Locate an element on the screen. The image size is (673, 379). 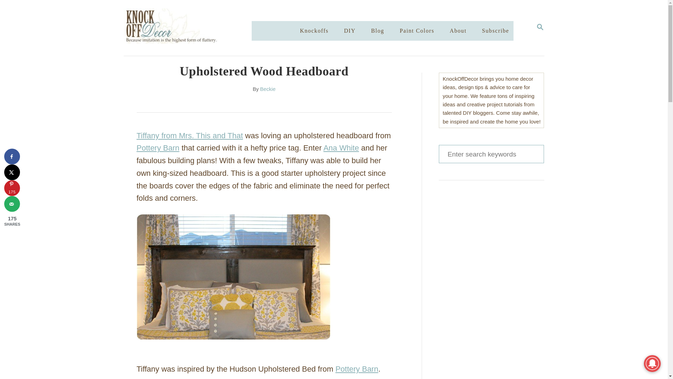
DIY is located at coordinates (349, 31).